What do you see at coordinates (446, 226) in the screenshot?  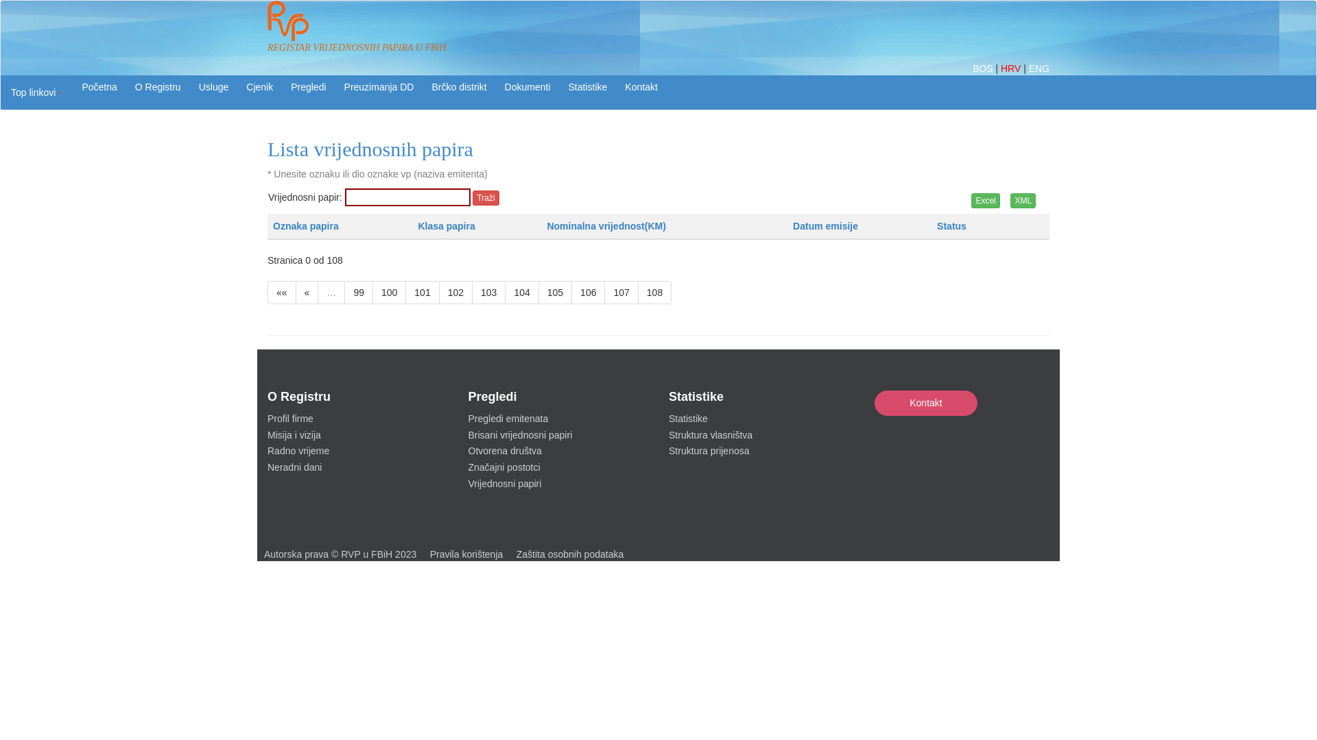 I see `Klasa papira` at bounding box center [446, 226].